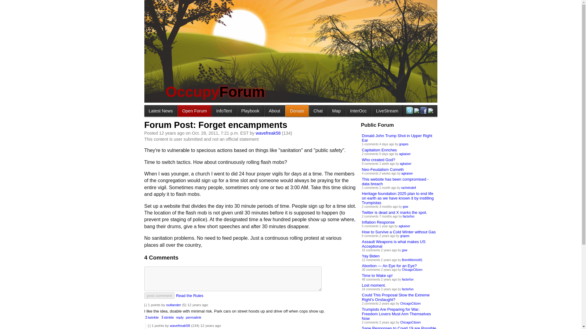 The image size is (586, 329). Describe the element at coordinates (194, 111) in the screenshot. I see `Public discussion board` at that location.